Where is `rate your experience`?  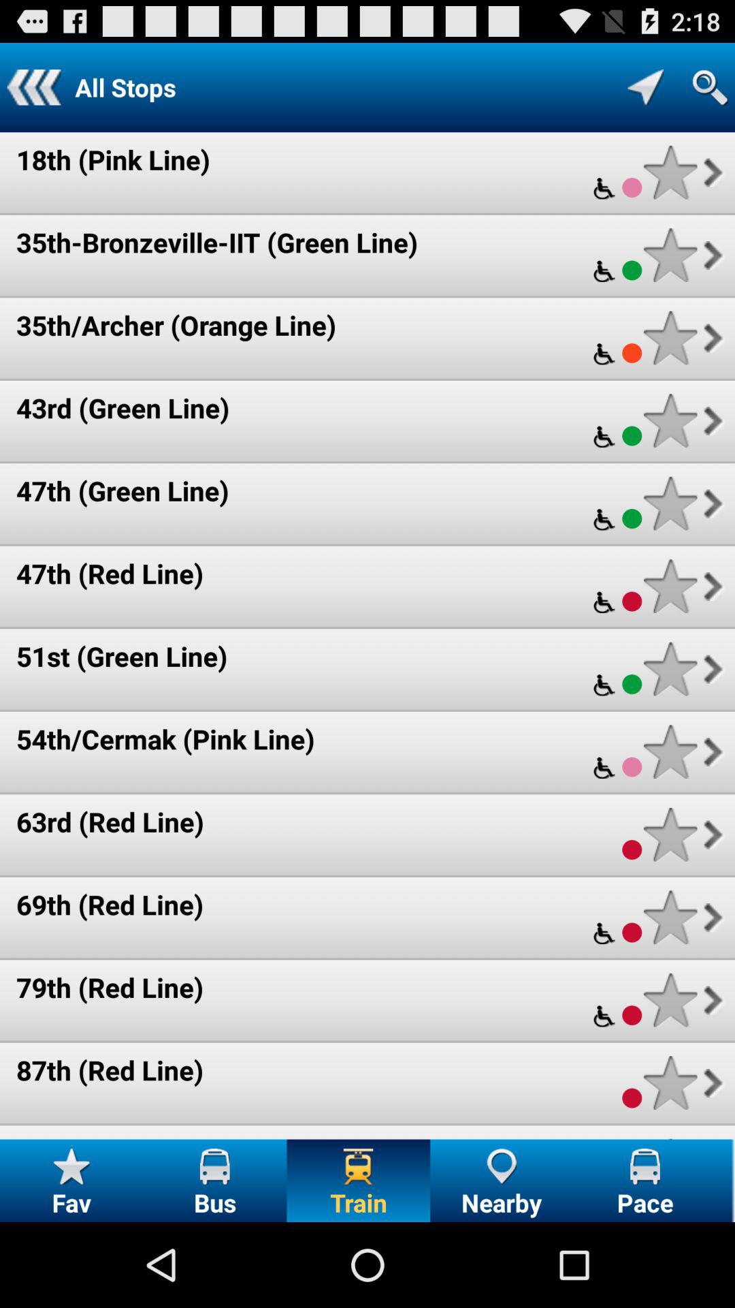 rate your experience is located at coordinates (670, 421).